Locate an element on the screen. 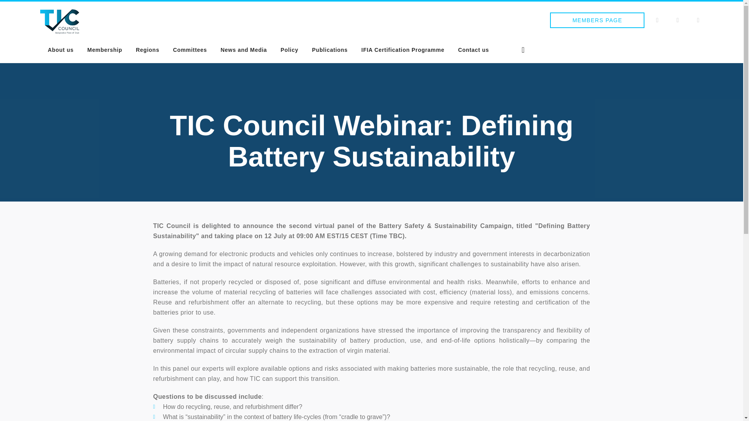 The height and width of the screenshot is (421, 749). Committees is located at coordinates (190, 50).